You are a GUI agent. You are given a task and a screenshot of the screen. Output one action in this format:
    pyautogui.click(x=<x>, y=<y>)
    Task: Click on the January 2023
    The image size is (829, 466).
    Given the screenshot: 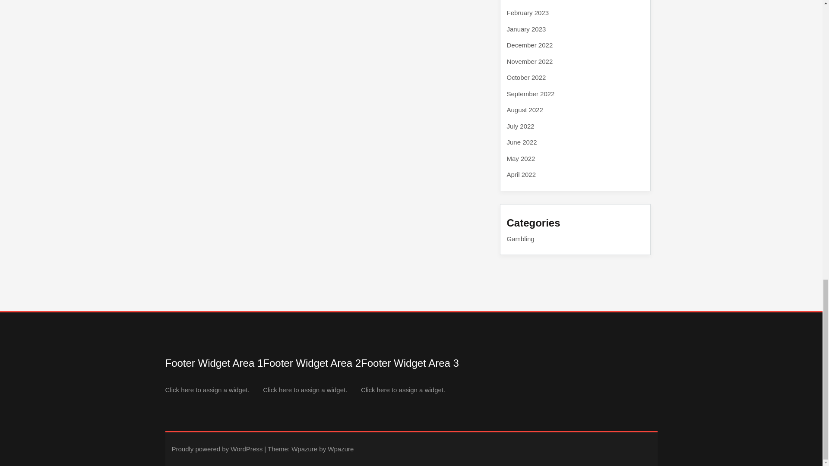 What is the action you would take?
    pyautogui.click(x=526, y=29)
    